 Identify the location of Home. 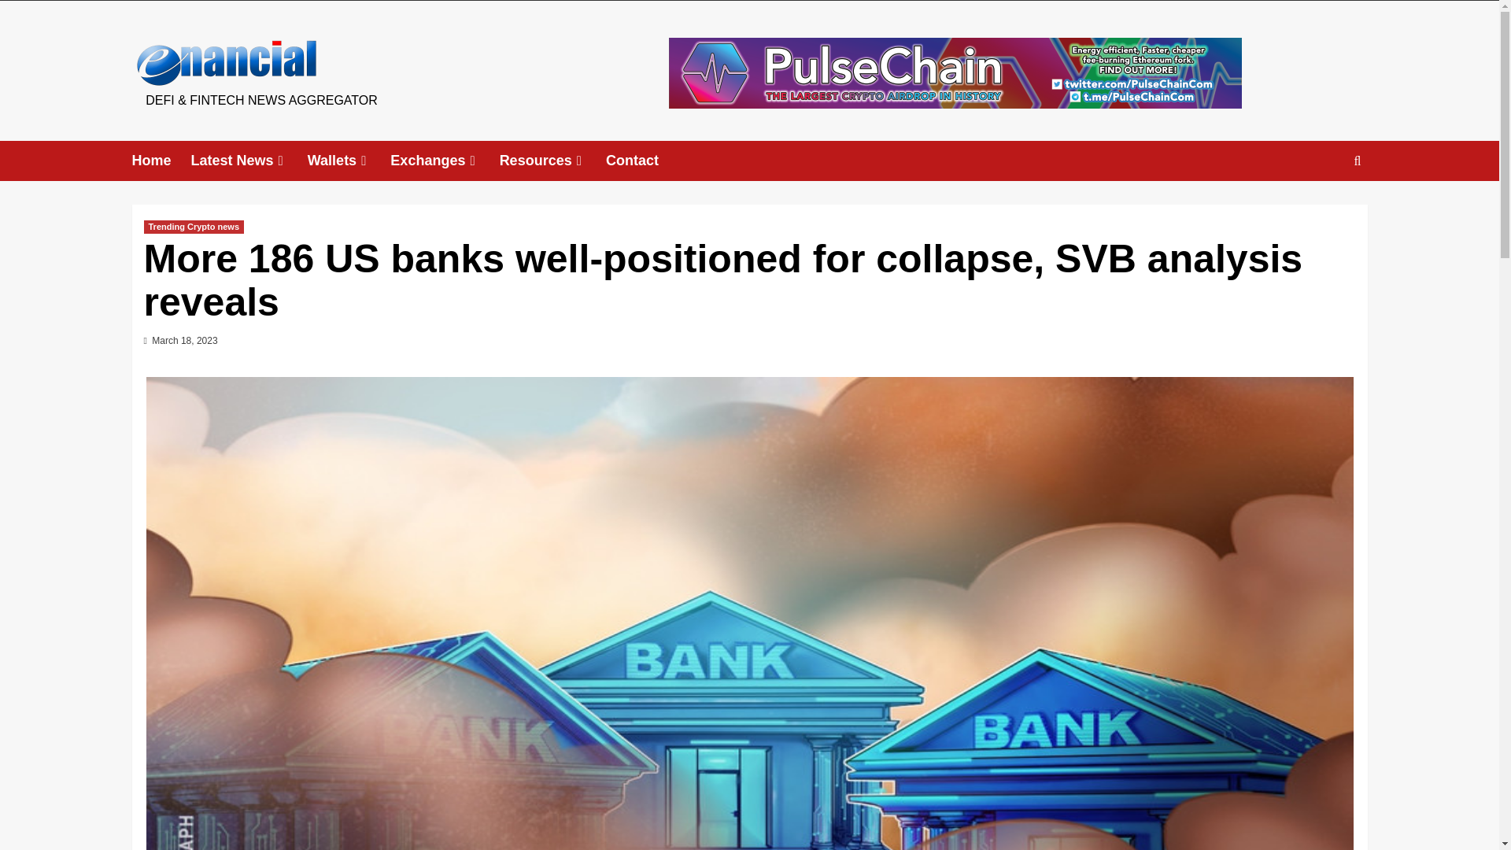
(162, 161).